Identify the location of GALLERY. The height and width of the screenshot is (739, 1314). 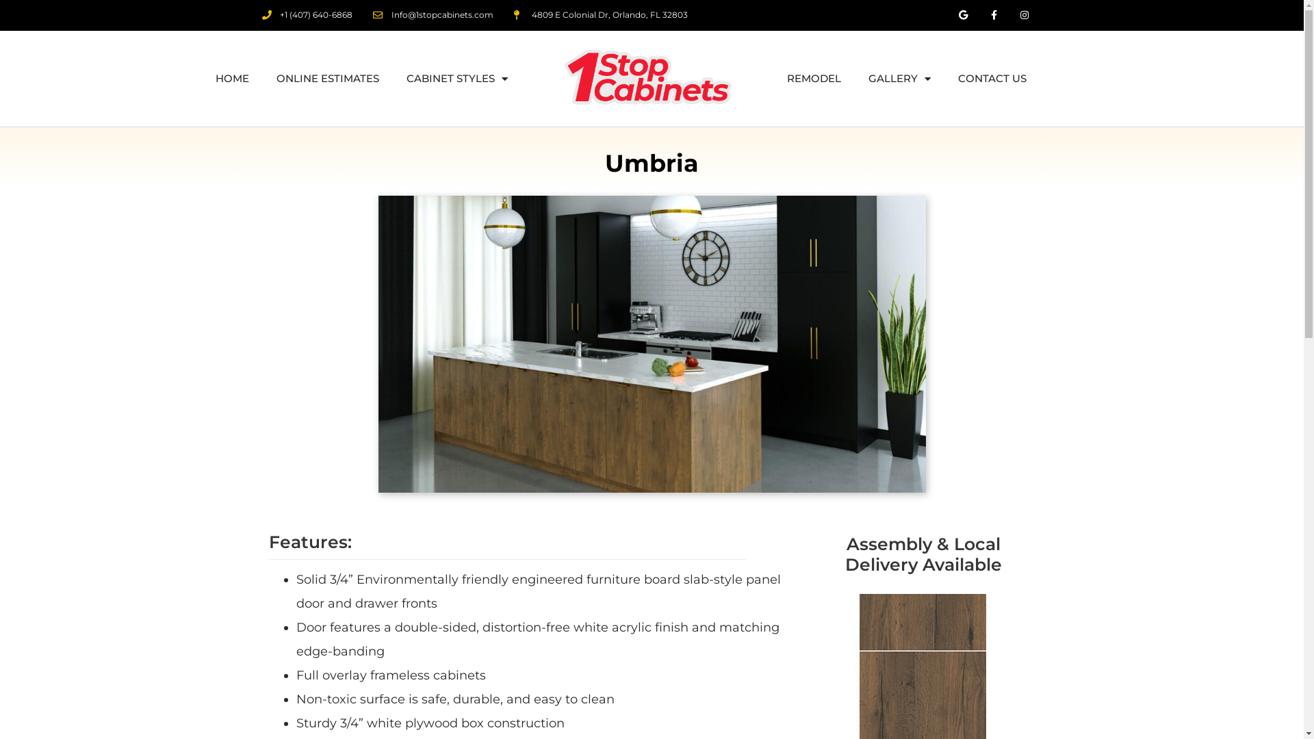
(899, 79).